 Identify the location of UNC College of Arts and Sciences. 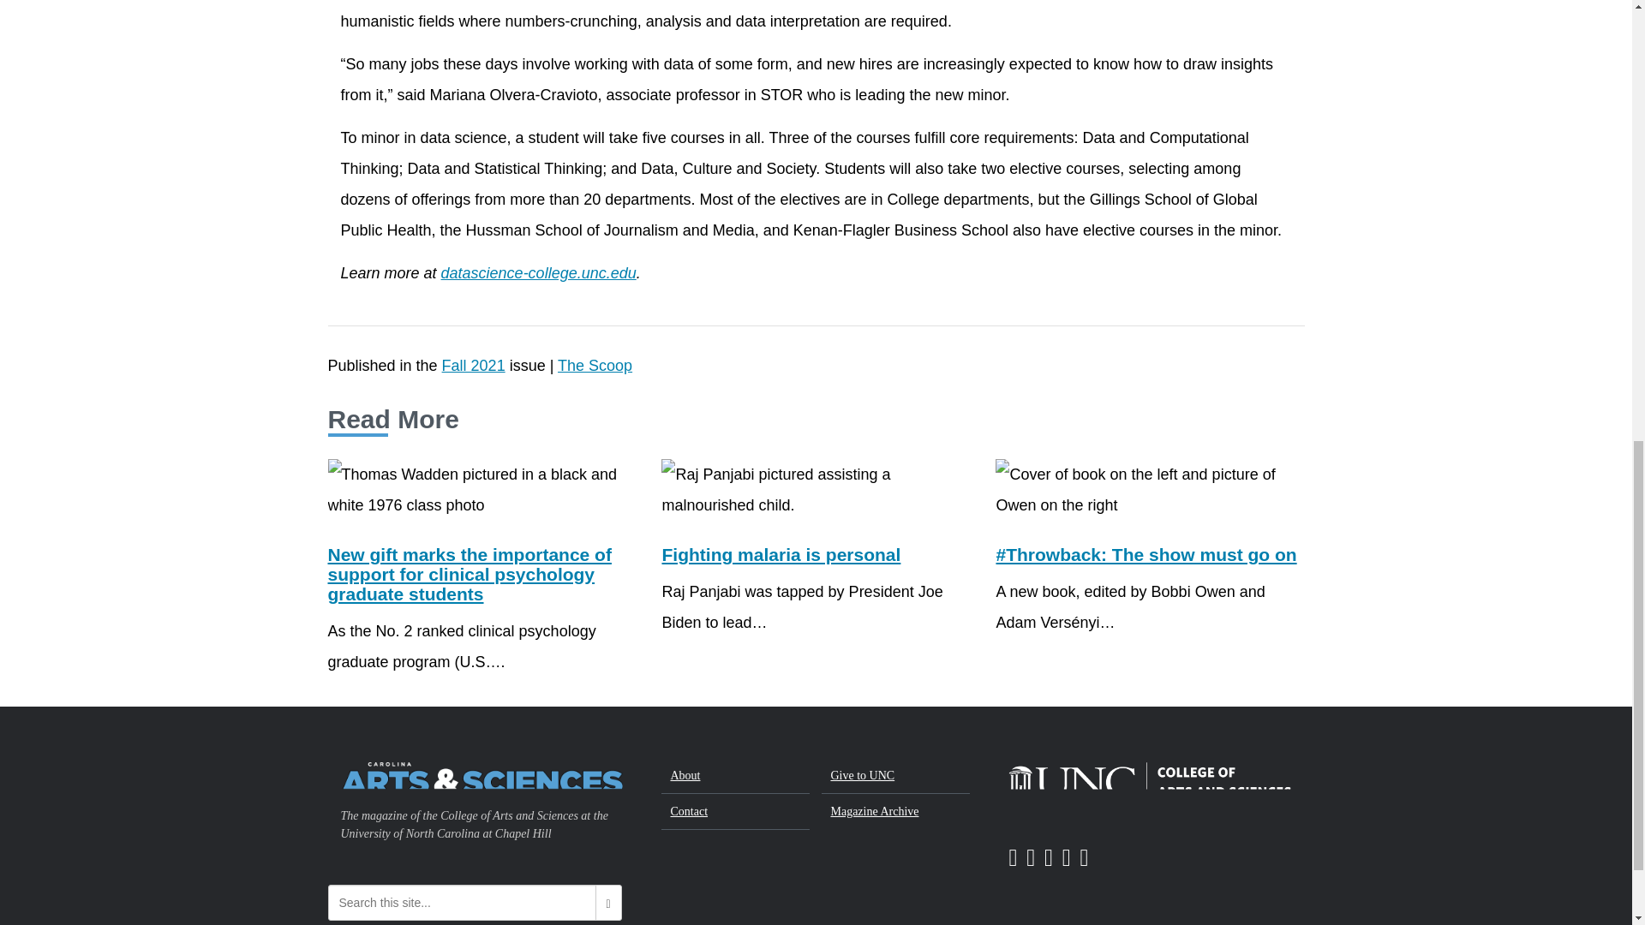
(1150, 780).